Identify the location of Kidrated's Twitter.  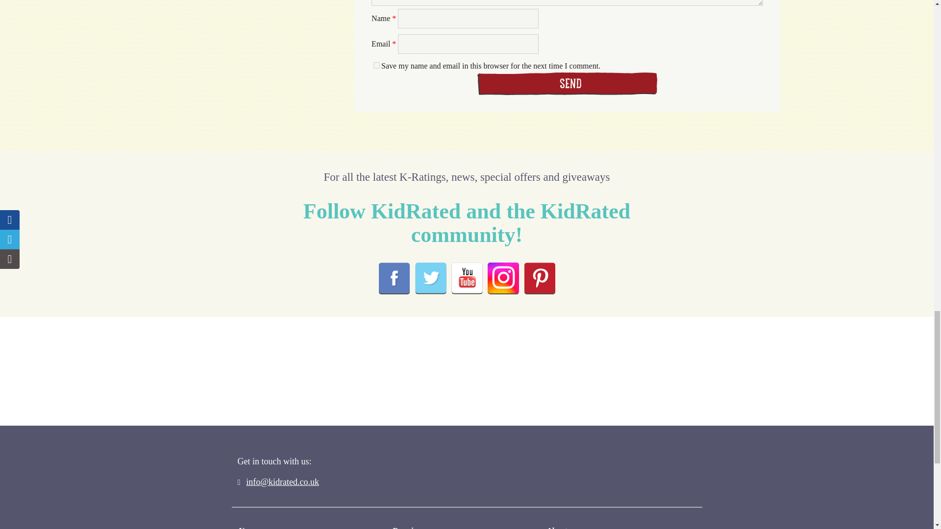
(430, 278).